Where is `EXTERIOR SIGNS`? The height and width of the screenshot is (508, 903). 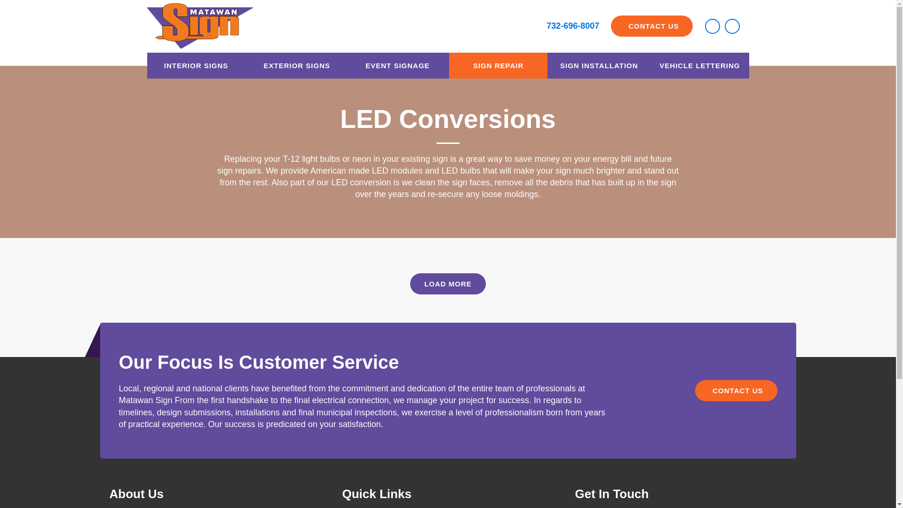
EXTERIOR SIGNS is located at coordinates (296, 66).